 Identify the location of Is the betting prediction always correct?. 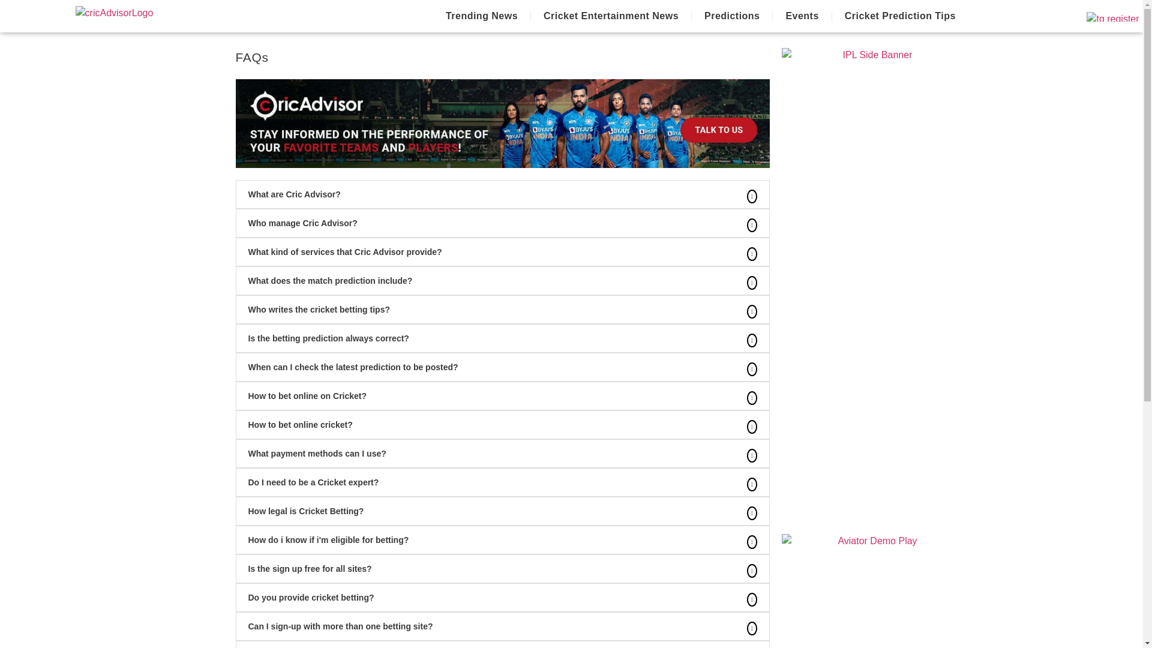
(329, 338).